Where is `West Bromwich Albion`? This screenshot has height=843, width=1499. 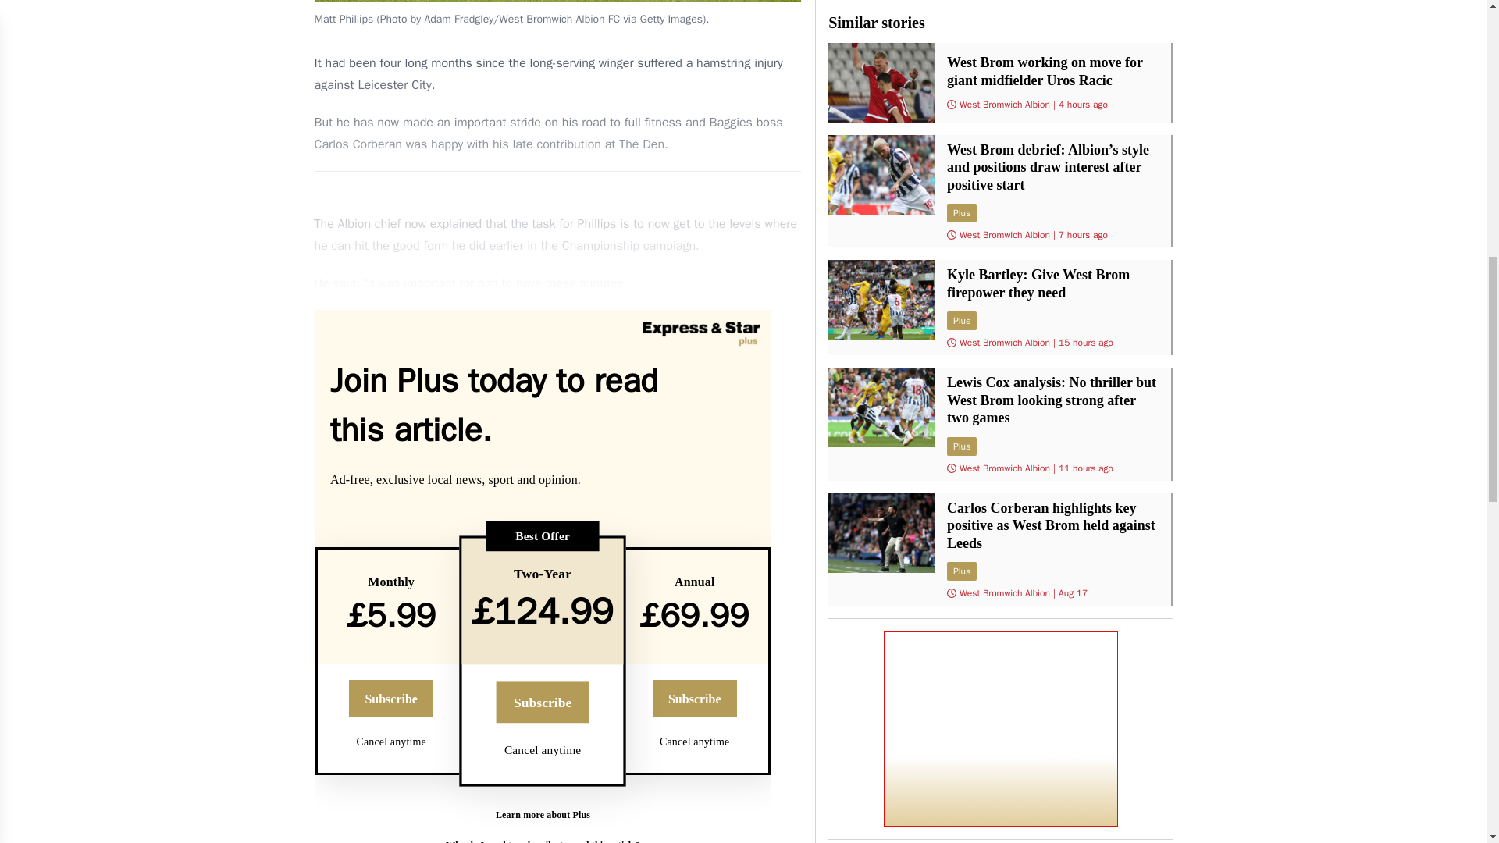
West Bromwich Albion is located at coordinates (1004, 592).